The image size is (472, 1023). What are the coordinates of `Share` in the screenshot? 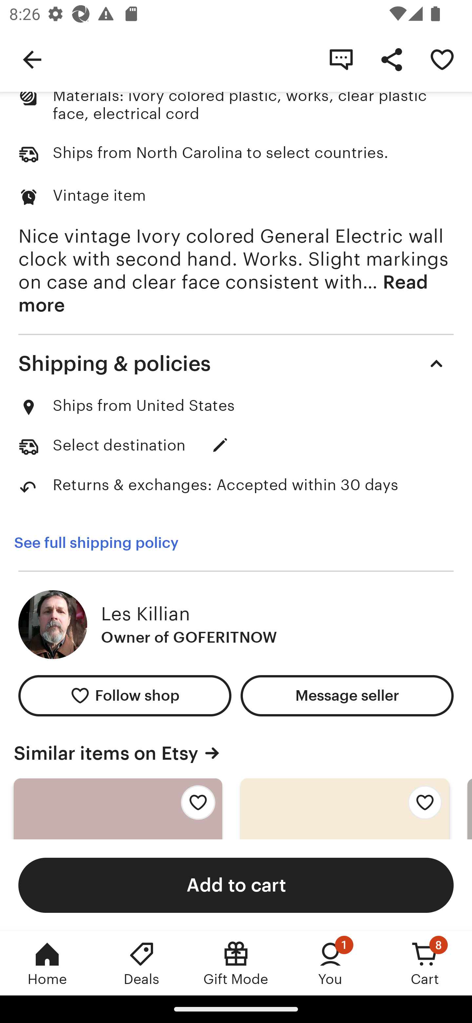 It's located at (391, 59).